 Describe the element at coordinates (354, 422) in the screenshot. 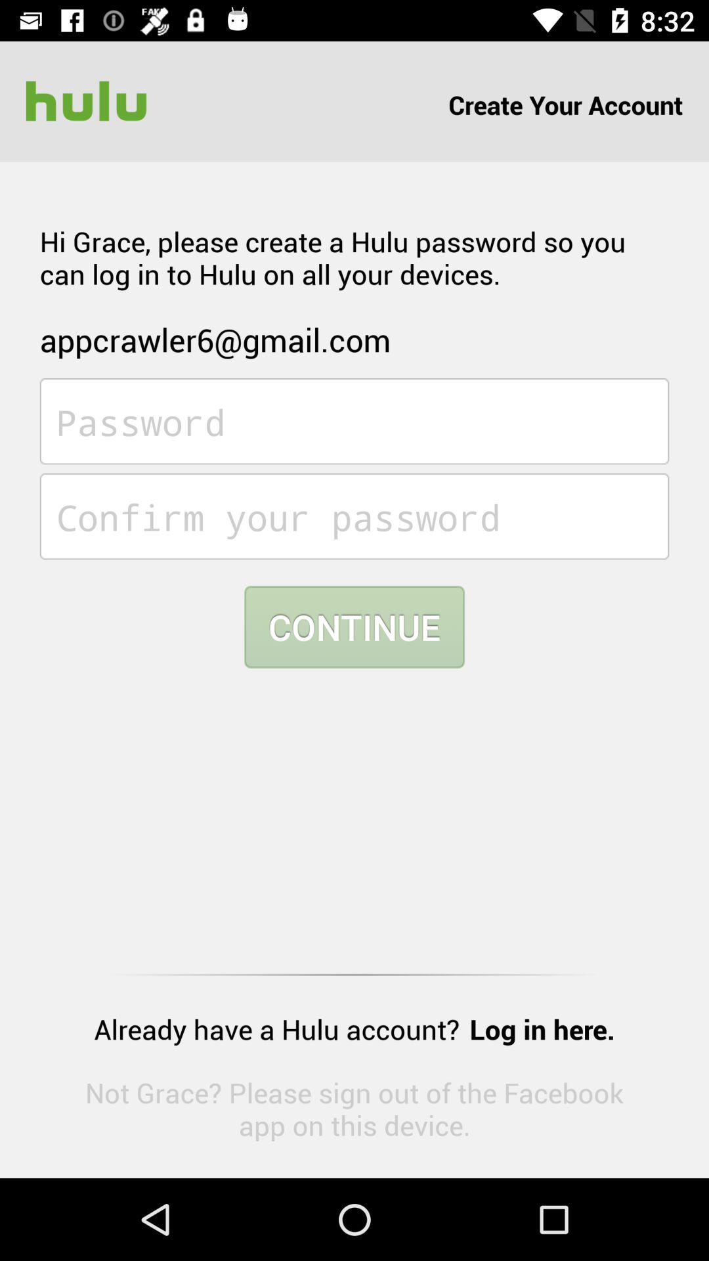

I see `enter password` at that location.